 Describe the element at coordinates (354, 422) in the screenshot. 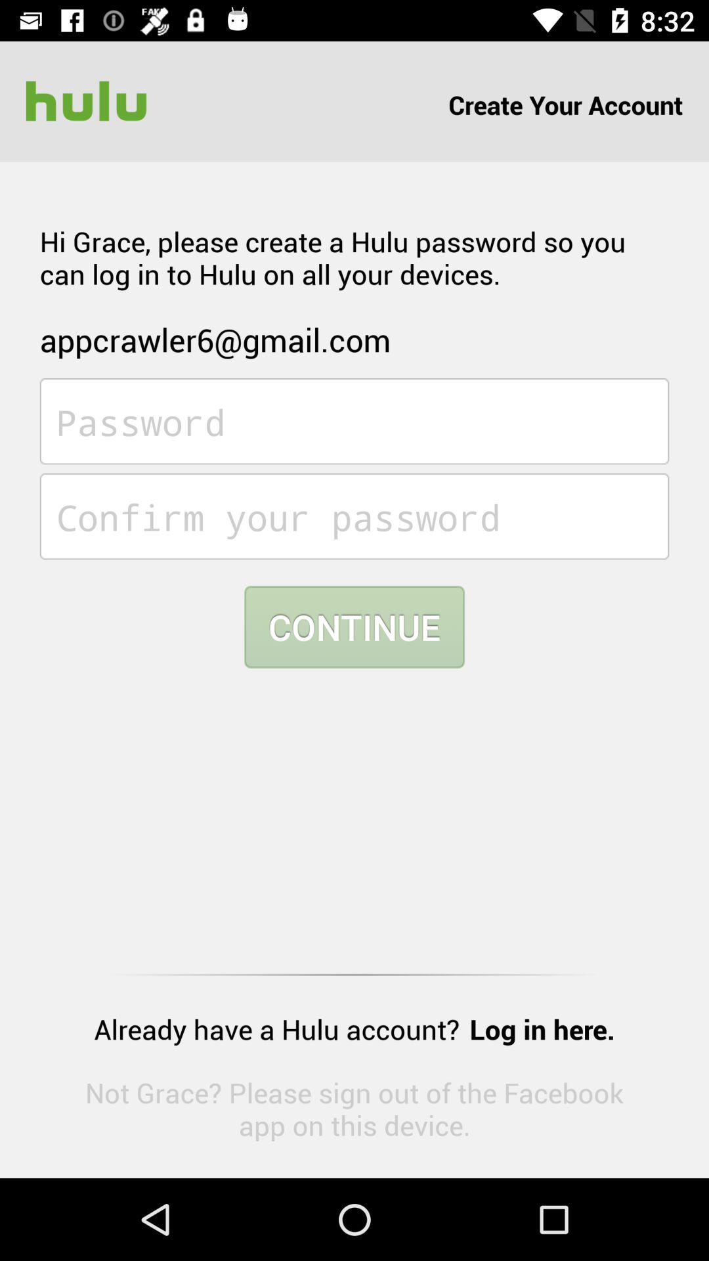

I see `enter password` at that location.